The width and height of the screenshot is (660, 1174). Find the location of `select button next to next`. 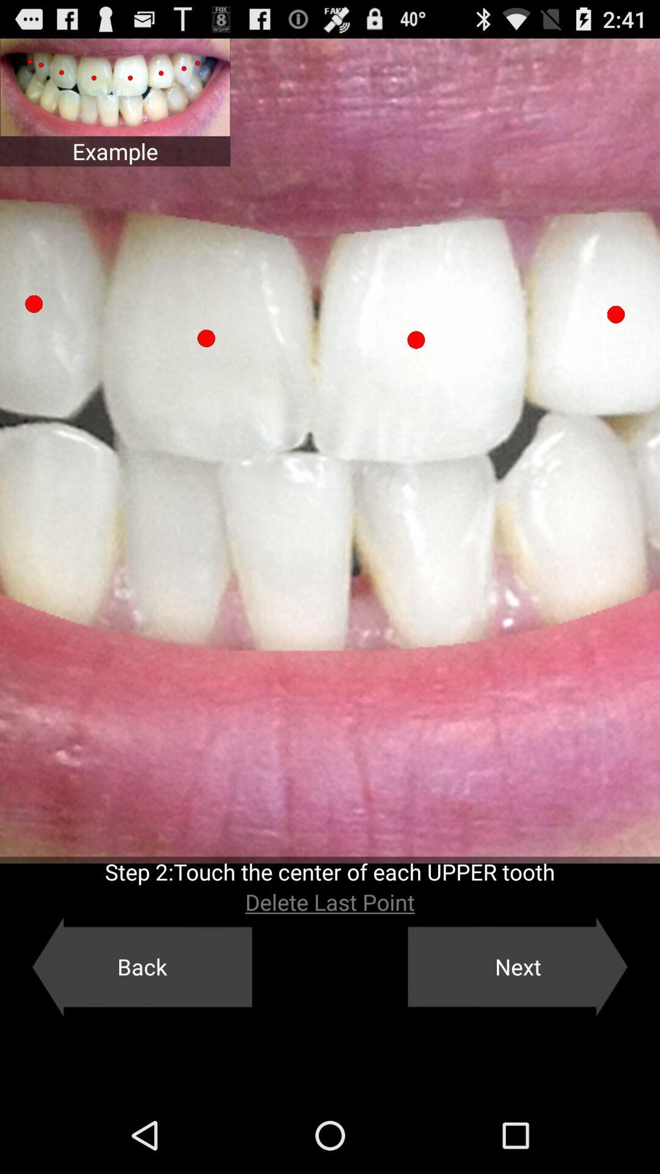

select button next to next is located at coordinates (142, 967).